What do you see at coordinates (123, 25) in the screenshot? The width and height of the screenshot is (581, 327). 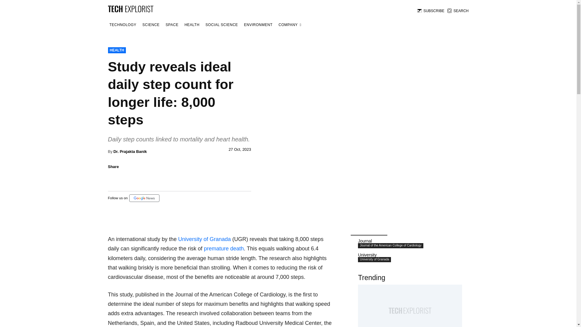 I see `Technology` at bounding box center [123, 25].